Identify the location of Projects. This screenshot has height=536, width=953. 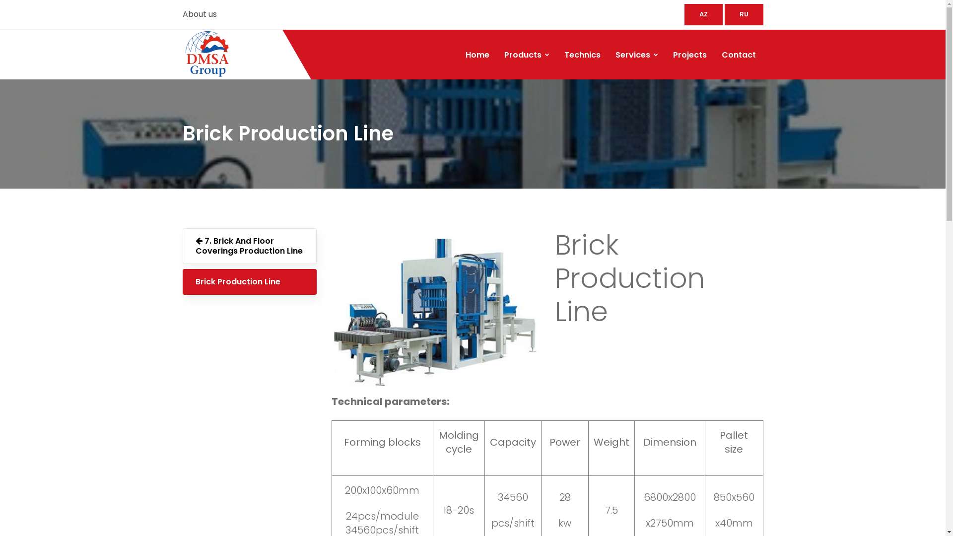
(689, 55).